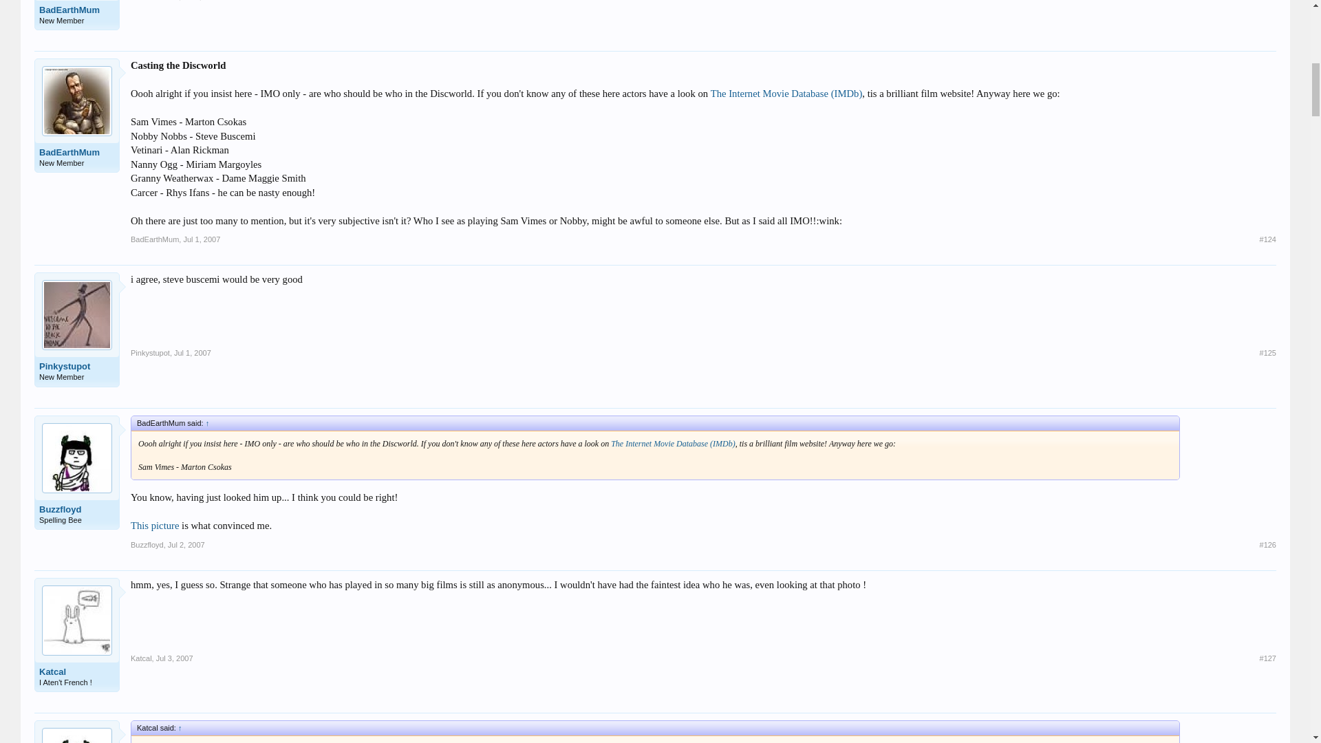 The width and height of the screenshot is (1321, 743). I want to click on Jul 1, 2007, so click(202, 0).